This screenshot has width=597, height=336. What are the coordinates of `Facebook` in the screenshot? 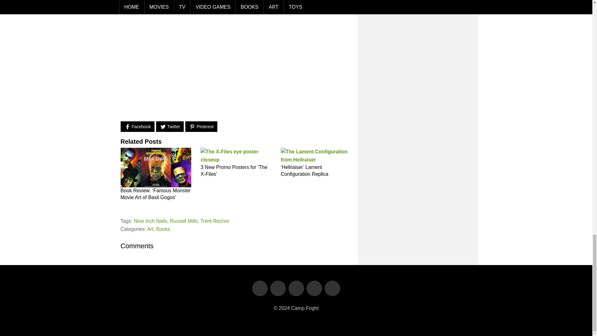 It's located at (137, 127).